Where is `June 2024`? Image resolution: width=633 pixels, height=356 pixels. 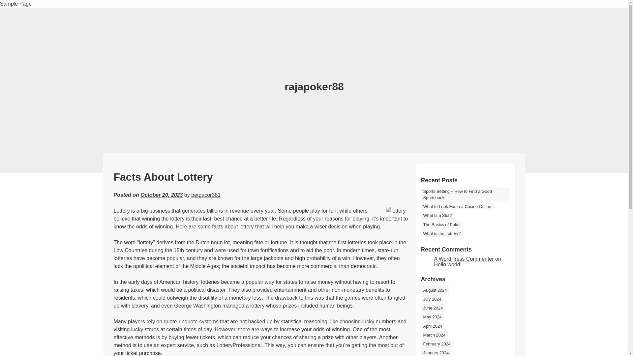 June 2024 is located at coordinates (433, 308).